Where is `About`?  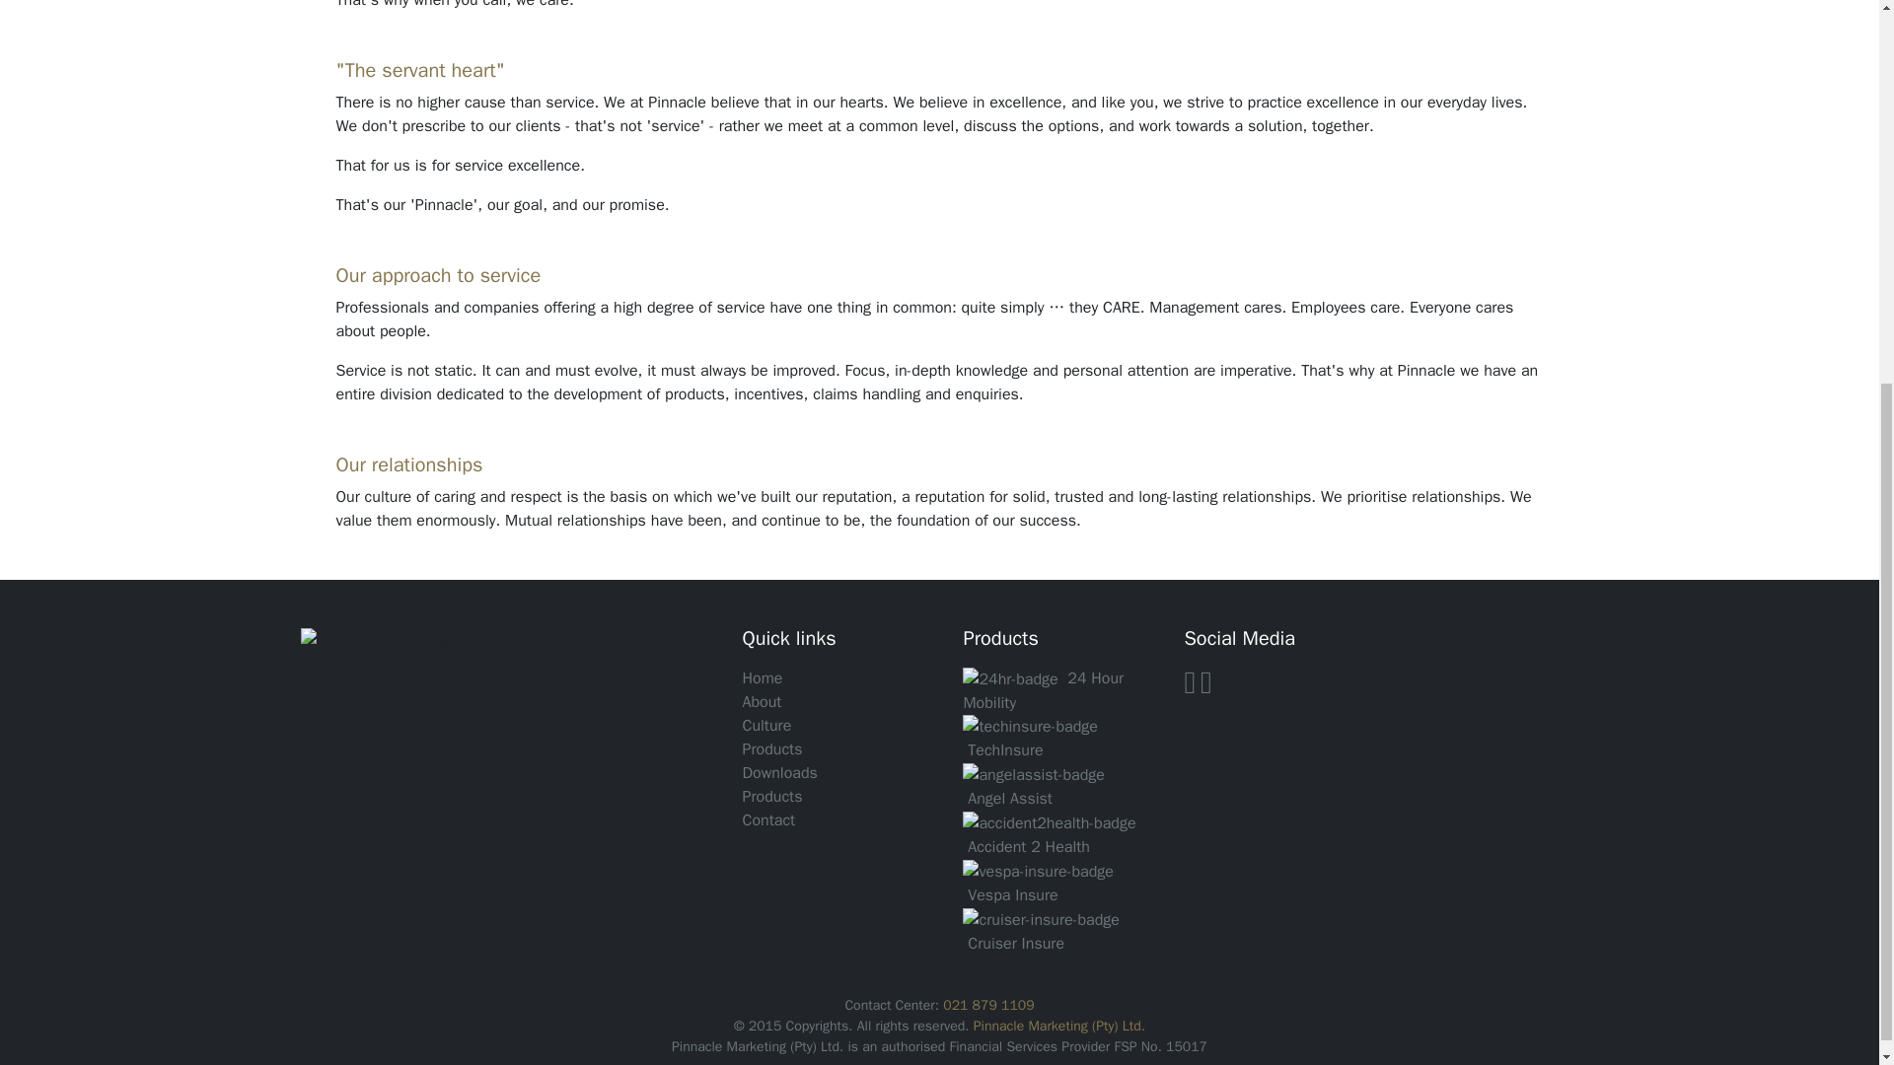 About is located at coordinates (762, 702).